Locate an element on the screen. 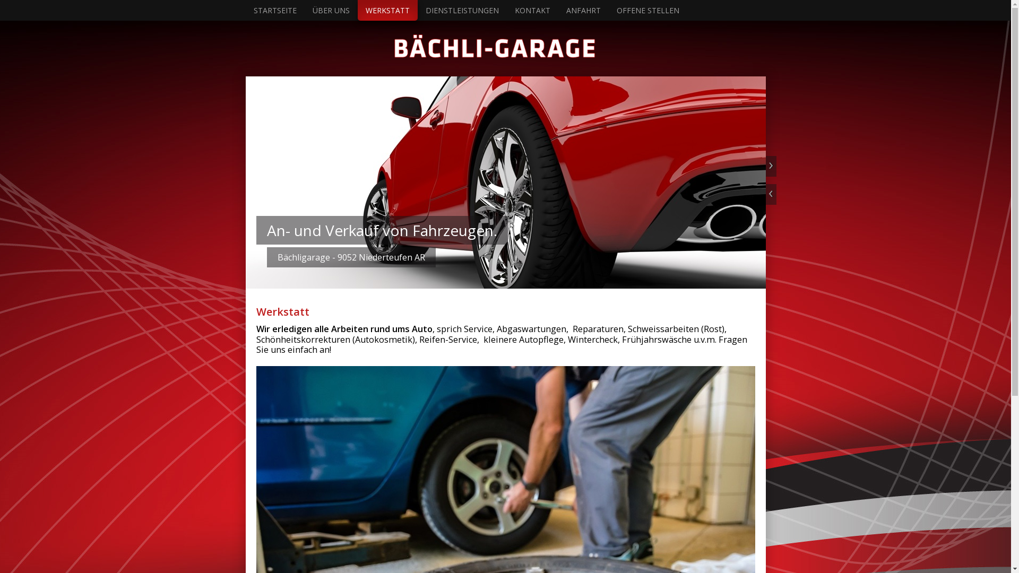 The width and height of the screenshot is (1019, 573). weiter is located at coordinates (771, 167).